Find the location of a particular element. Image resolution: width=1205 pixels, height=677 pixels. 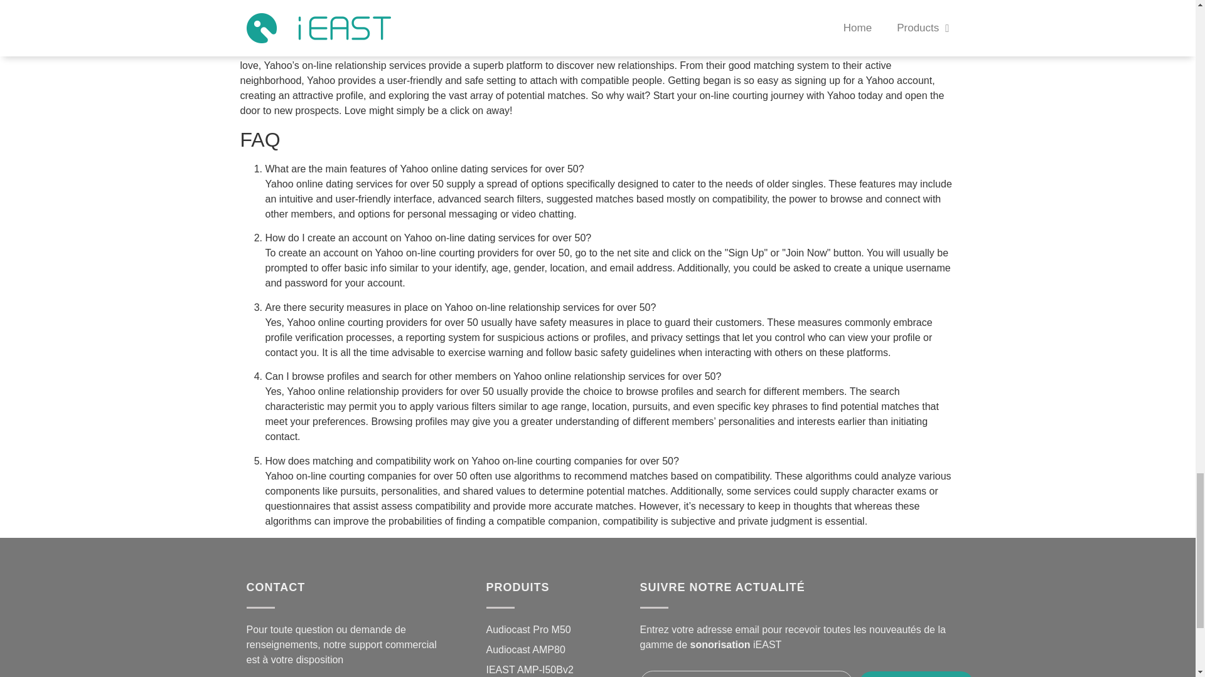

S'ENREGISTRER is located at coordinates (916, 674).